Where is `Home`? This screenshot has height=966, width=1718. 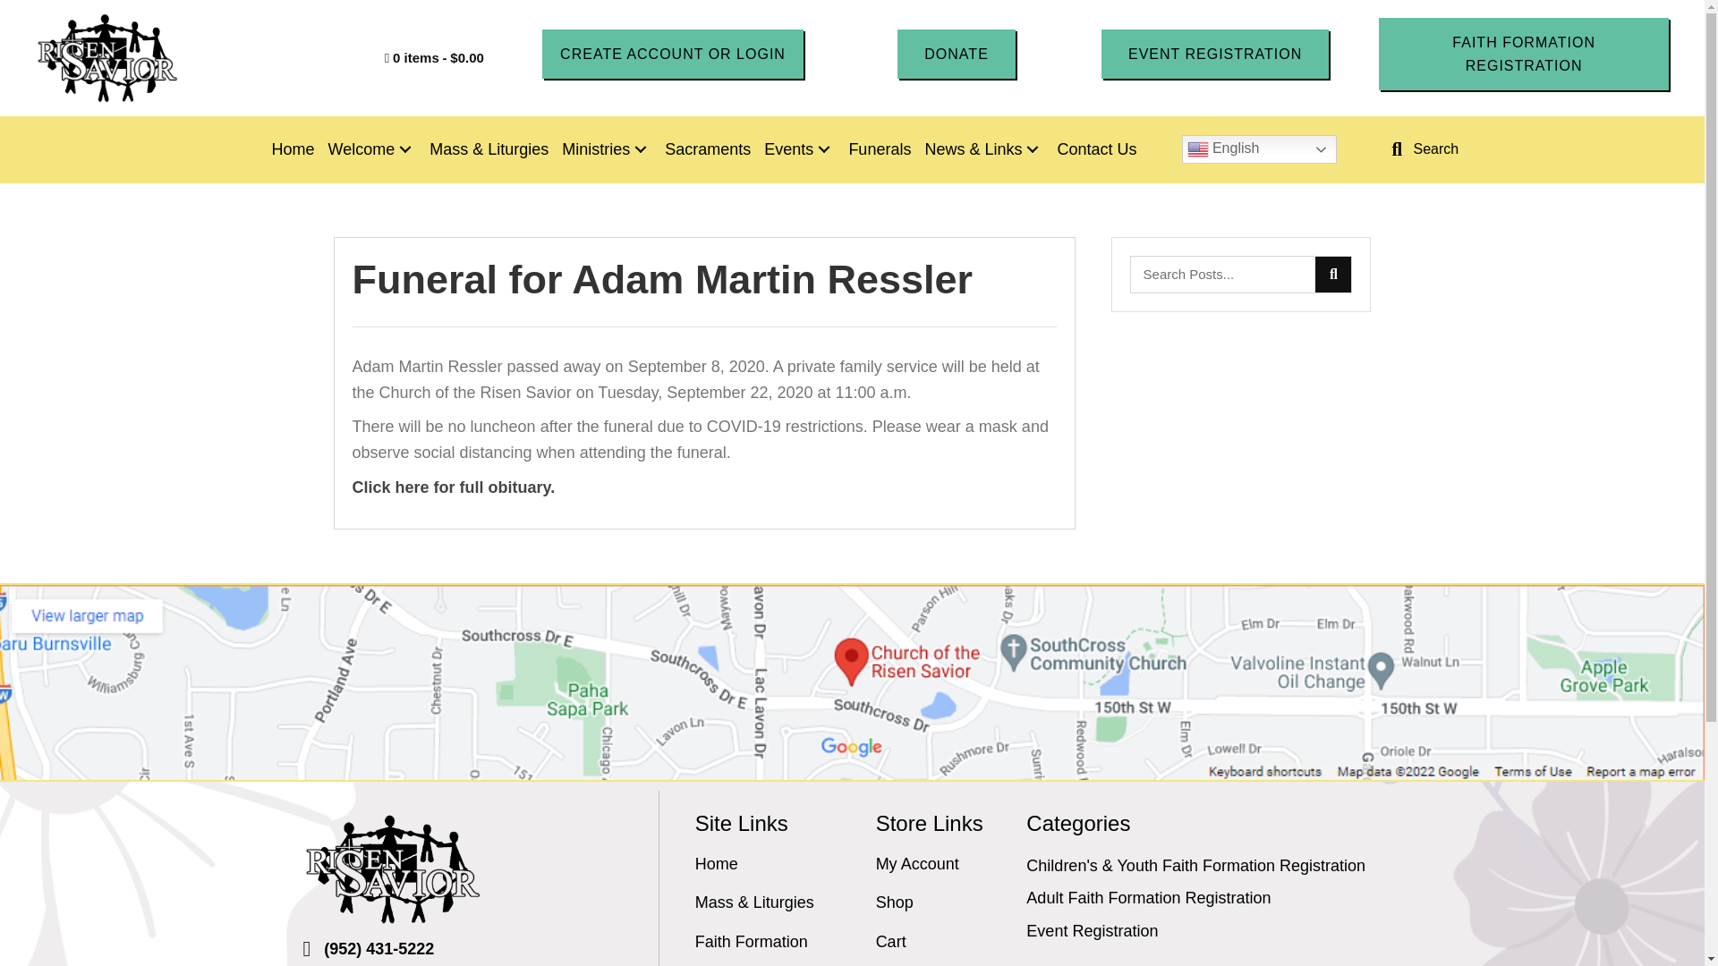 Home is located at coordinates (293, 149).